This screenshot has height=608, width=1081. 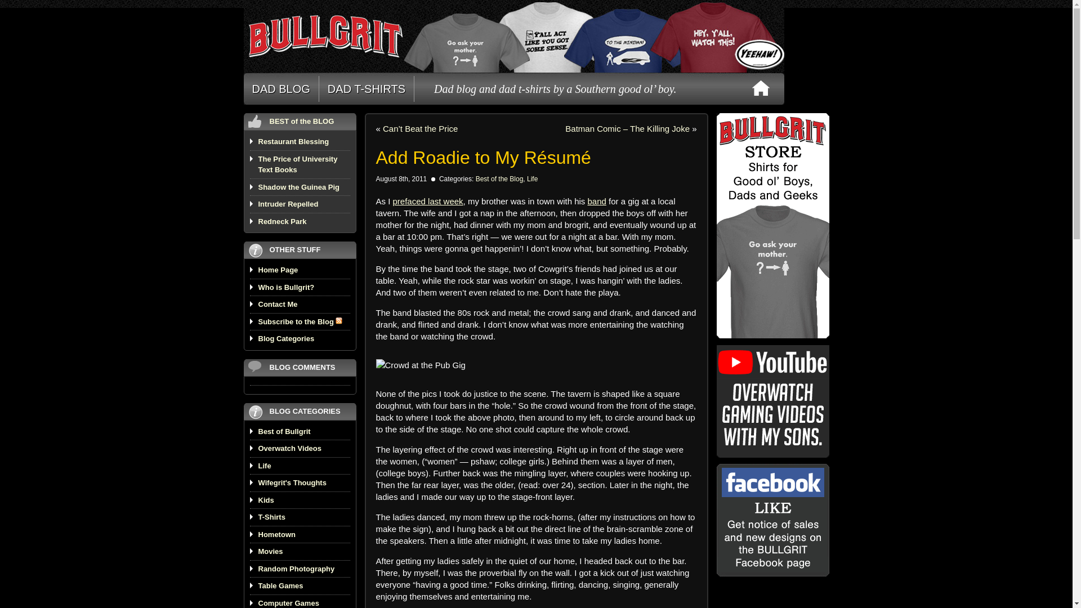 What do you see at coordinates (282, 221) in the screenshot?
I see `September 3, 2007` at bounding box center [282, 221].